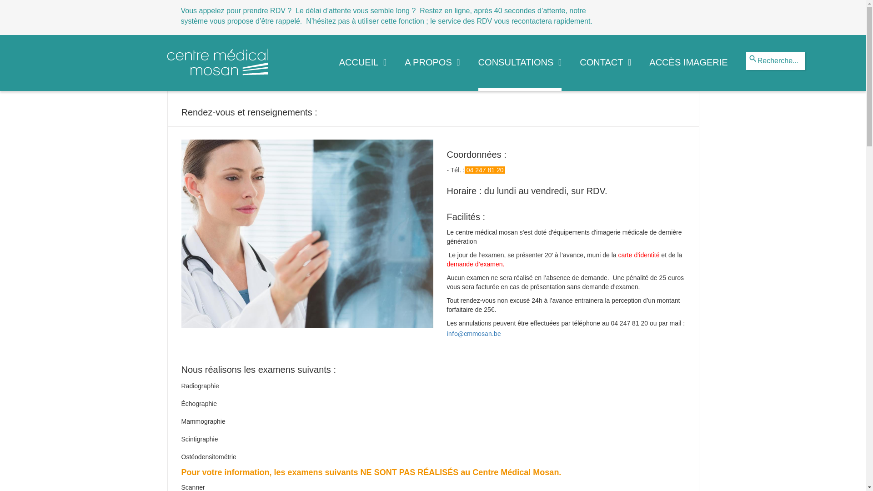 The image size is (873, 491). What do you see at coordinates (473, 334) in the screenshot?
I see `info@cmmosan.be` at bounding box center [473, 334].